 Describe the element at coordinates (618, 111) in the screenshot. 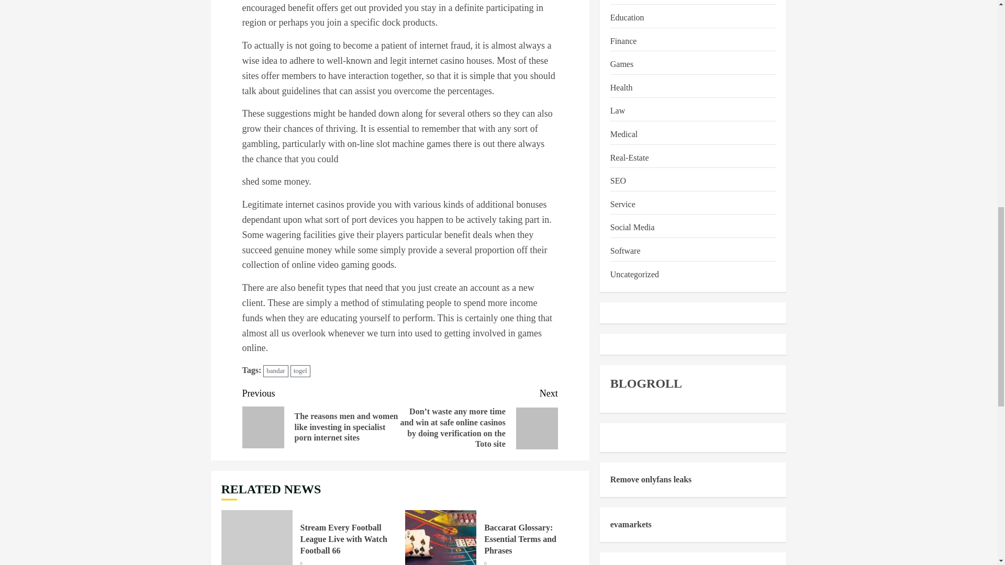

I see `Law` at that location.